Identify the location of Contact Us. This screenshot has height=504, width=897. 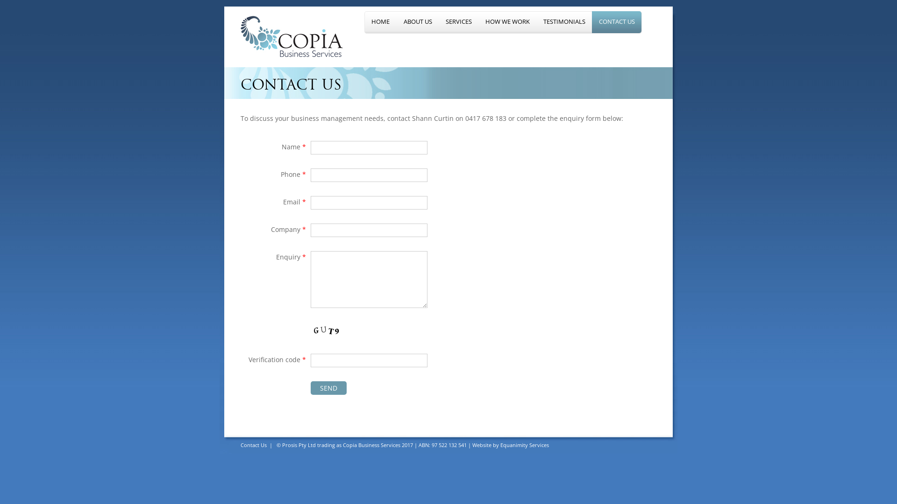
(254, 445).